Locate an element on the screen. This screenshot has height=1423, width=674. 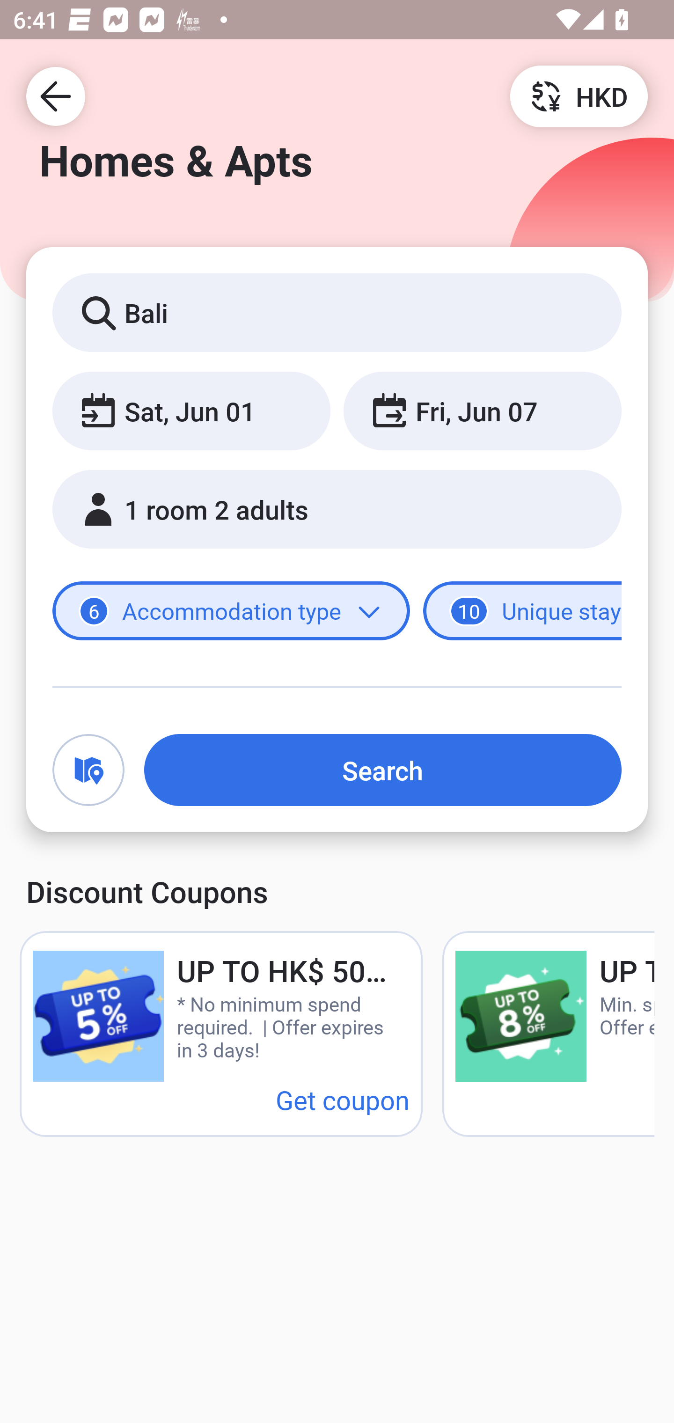
Sat, Jun 01 is located at coordinates (191, 410).